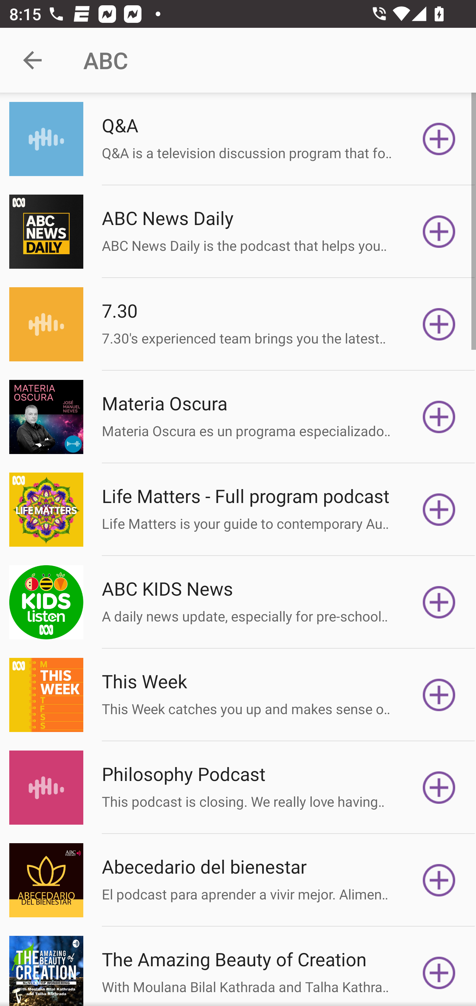 The width and height of the screenshot is (476, 1006). I want to click on Subscribe, so click(439, 971).